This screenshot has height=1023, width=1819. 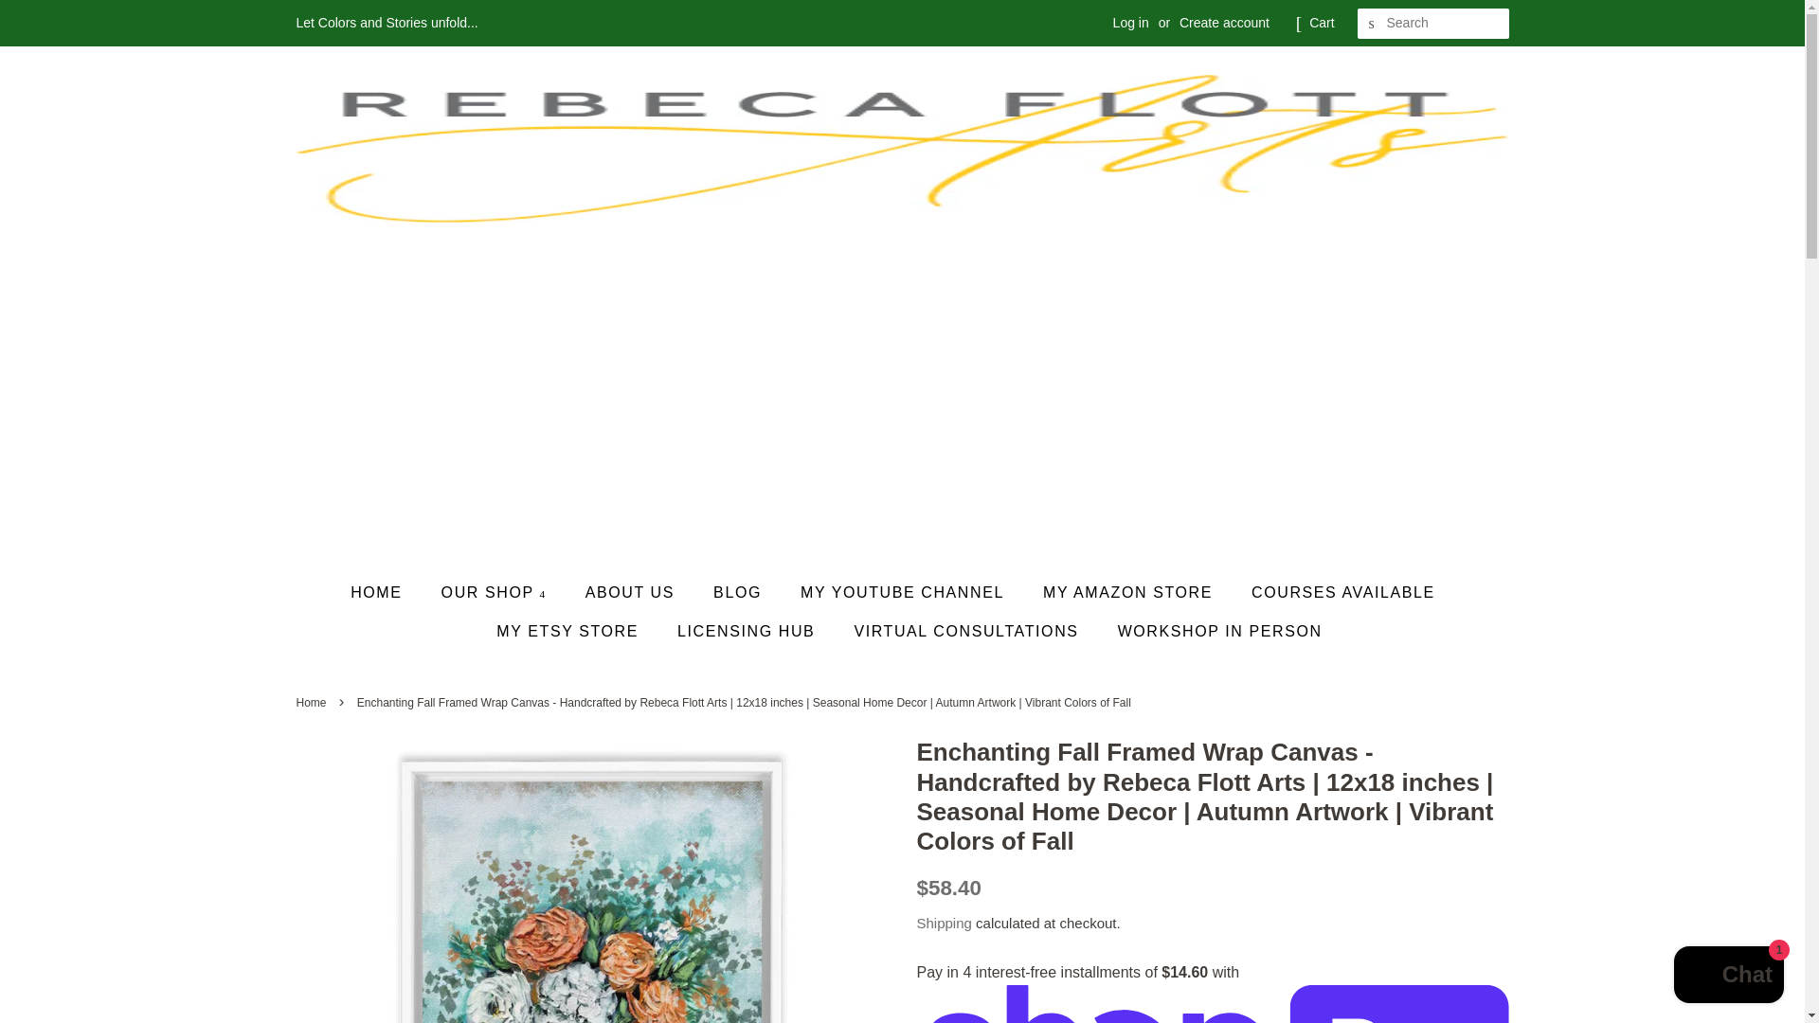 I want to click on Back to the frontpage, so click(x=313, y=703).